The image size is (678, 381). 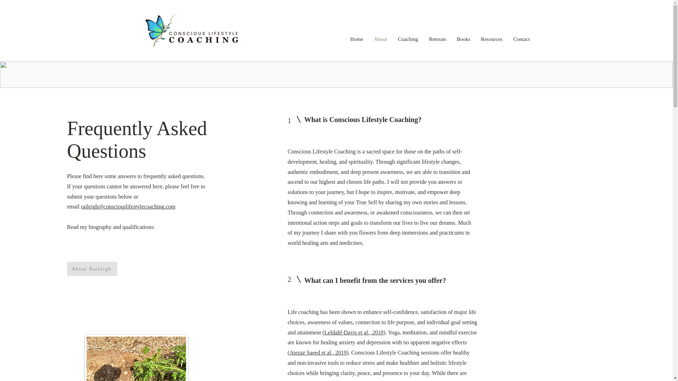 I want to click on Lefdahl-Davis et al., 2018, so click(x=354, y=332).